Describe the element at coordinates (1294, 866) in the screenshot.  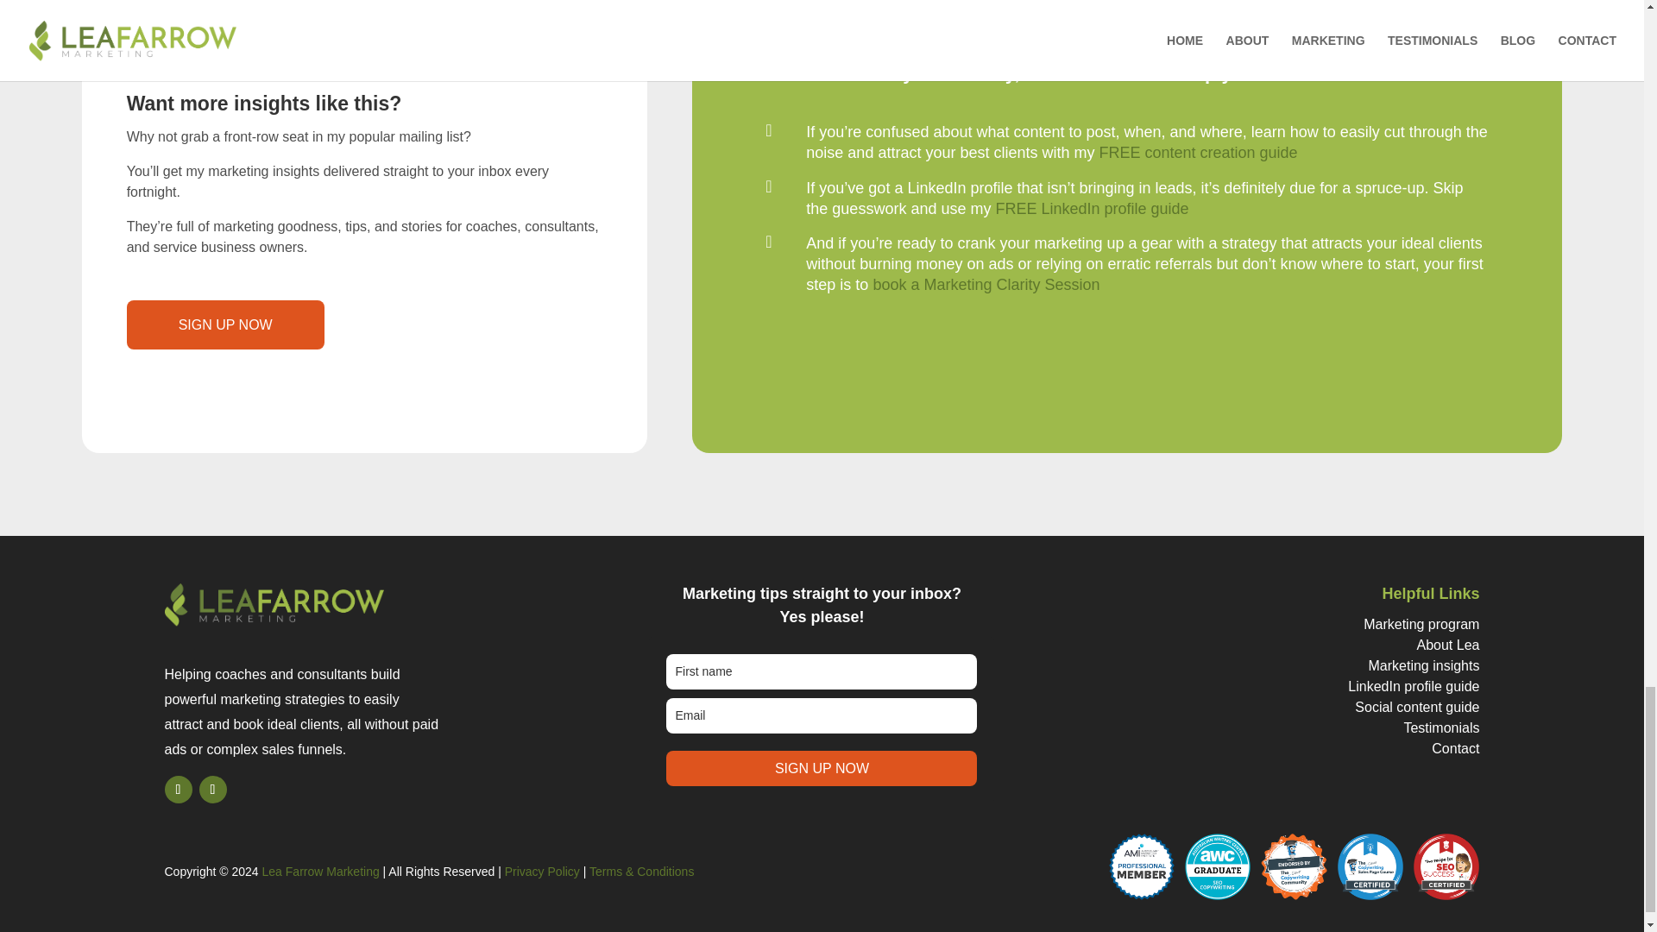
I see `Freelance-SEO-copywriter-TCCS-endorsed-badge` at that location.